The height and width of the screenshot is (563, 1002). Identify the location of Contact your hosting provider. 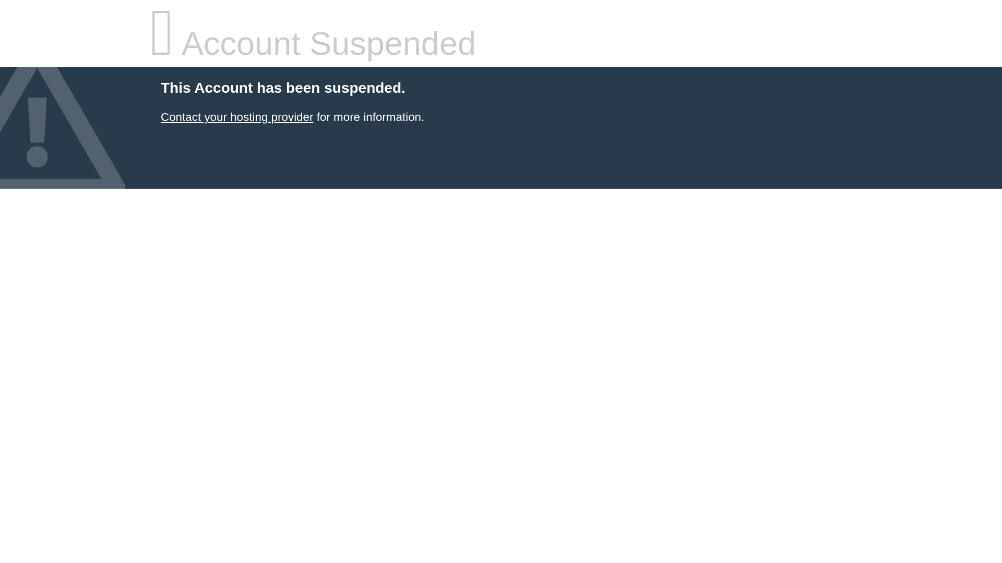
(236, 117).